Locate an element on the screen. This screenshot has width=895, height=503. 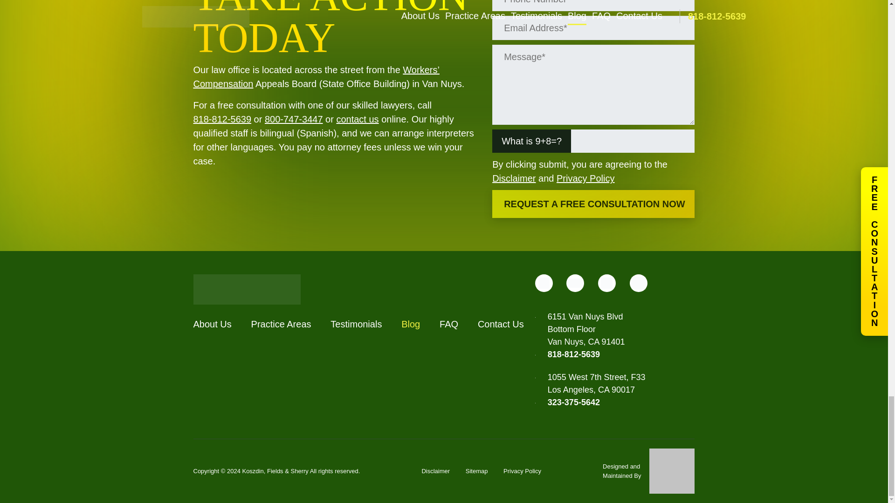
Contact is located at coordinates (357, 119).